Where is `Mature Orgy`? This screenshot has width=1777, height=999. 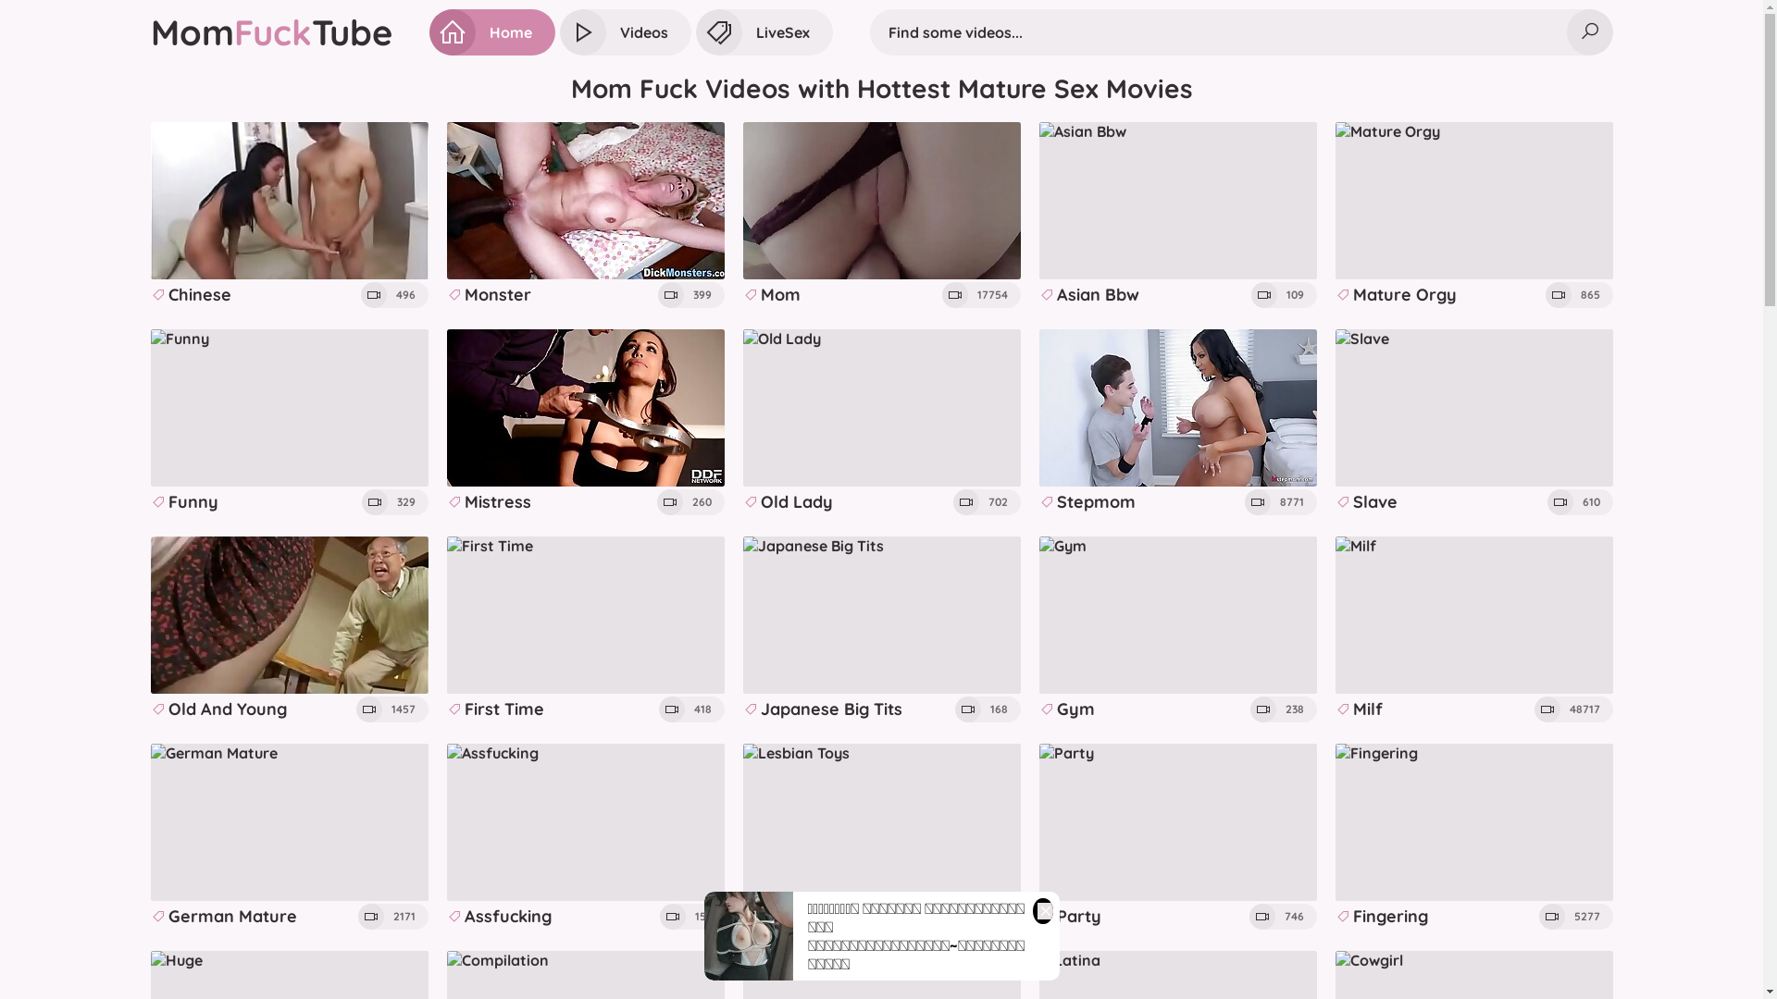
Mature Orgy is located at coordinates (1473, 216).